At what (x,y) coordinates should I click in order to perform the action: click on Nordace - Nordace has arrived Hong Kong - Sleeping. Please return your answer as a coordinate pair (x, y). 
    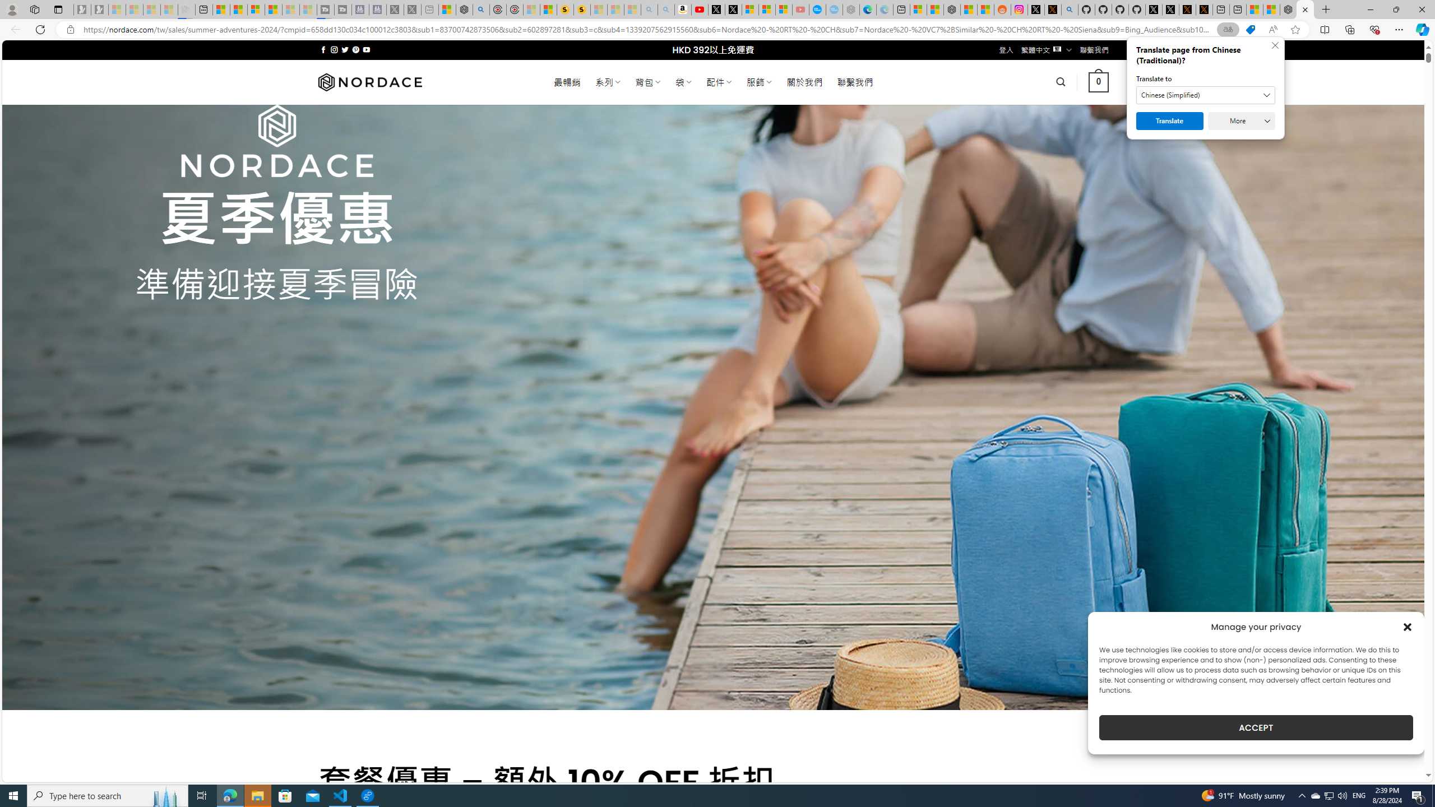
    Looking at the image, I should click on (851, 10).